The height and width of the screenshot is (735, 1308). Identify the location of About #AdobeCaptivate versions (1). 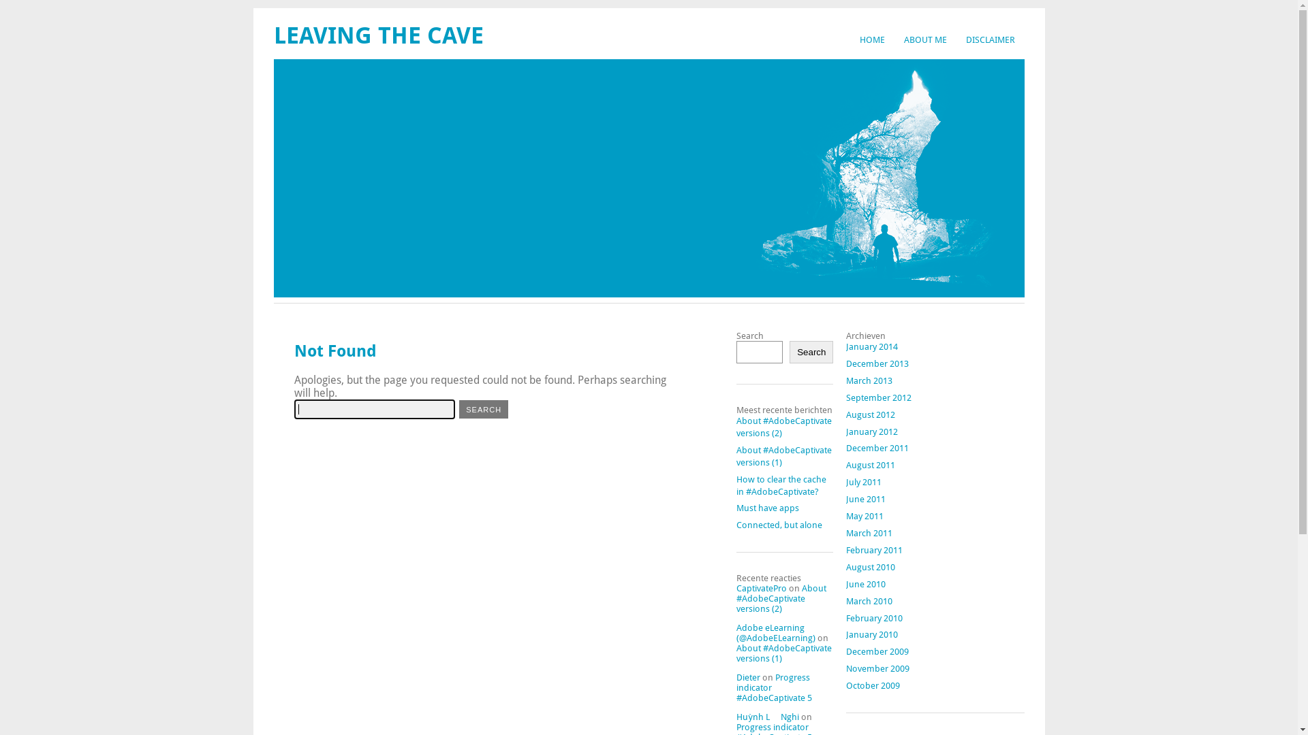
(784, 653).